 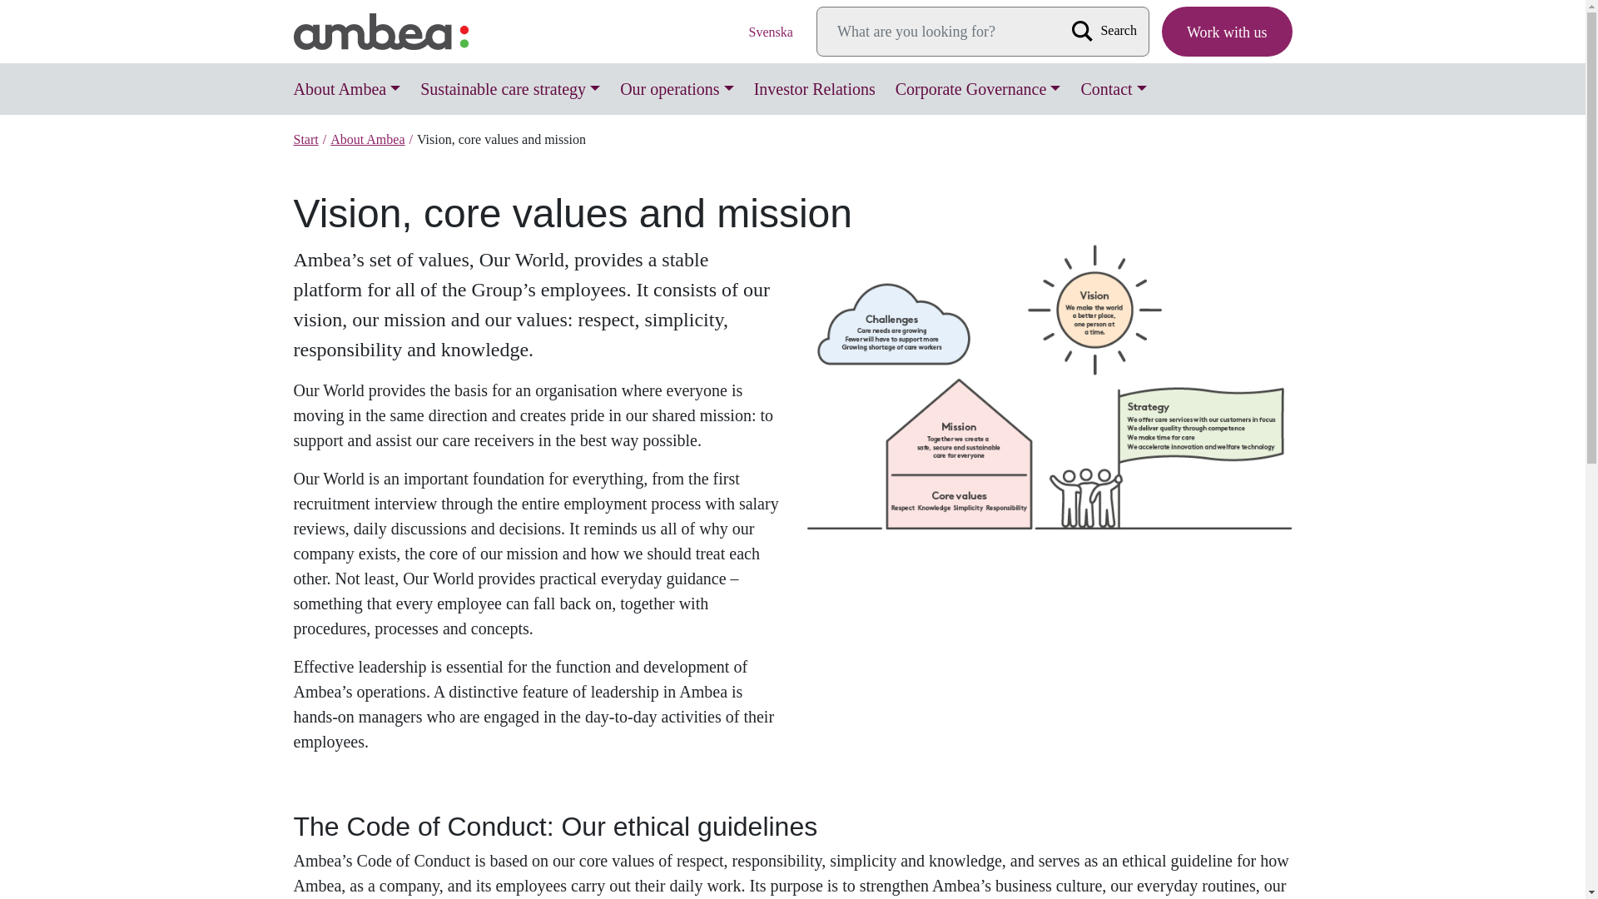 What do you see at coordinates (814, 88) in the screenshot?
I see `Investor Relations` at bounding box center [814, 88].